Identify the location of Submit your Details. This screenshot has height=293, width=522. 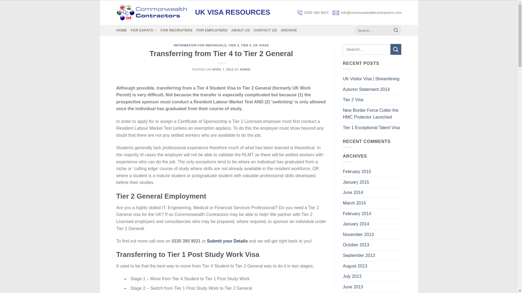
(227, 241).